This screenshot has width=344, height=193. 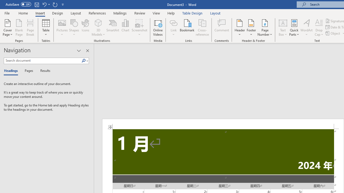 I want to click on Online Videos..., so click(x=158, y=27).